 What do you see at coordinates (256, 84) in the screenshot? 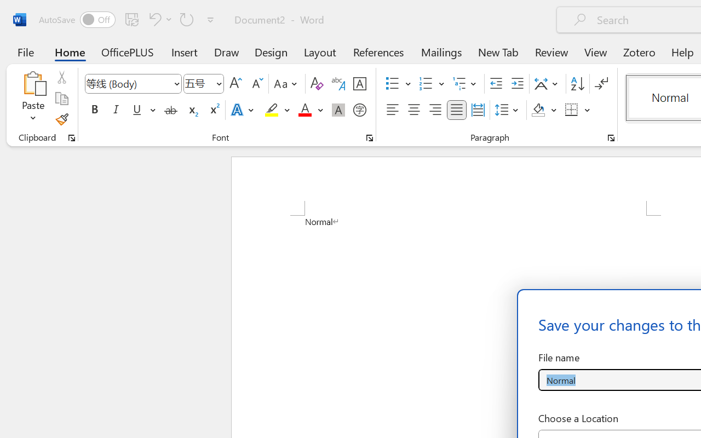
I see `Shrink Font` at bounding box center [256, 84].